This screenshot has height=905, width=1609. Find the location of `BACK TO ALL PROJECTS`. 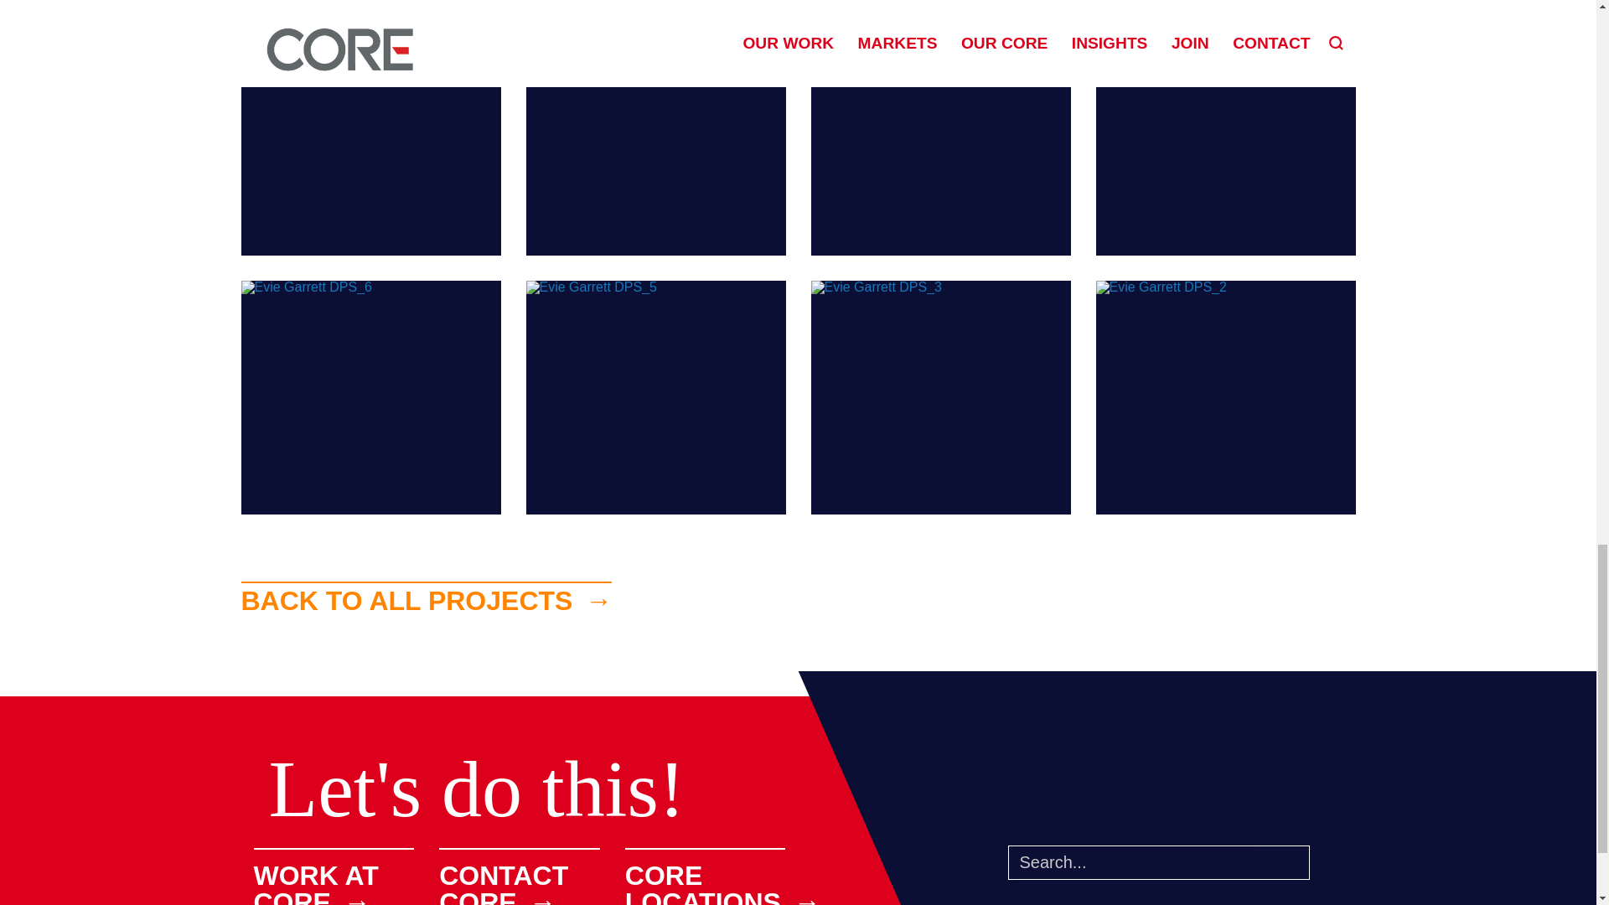

BACK TO ALL PROJECTS is located at coordinates (427, 598).